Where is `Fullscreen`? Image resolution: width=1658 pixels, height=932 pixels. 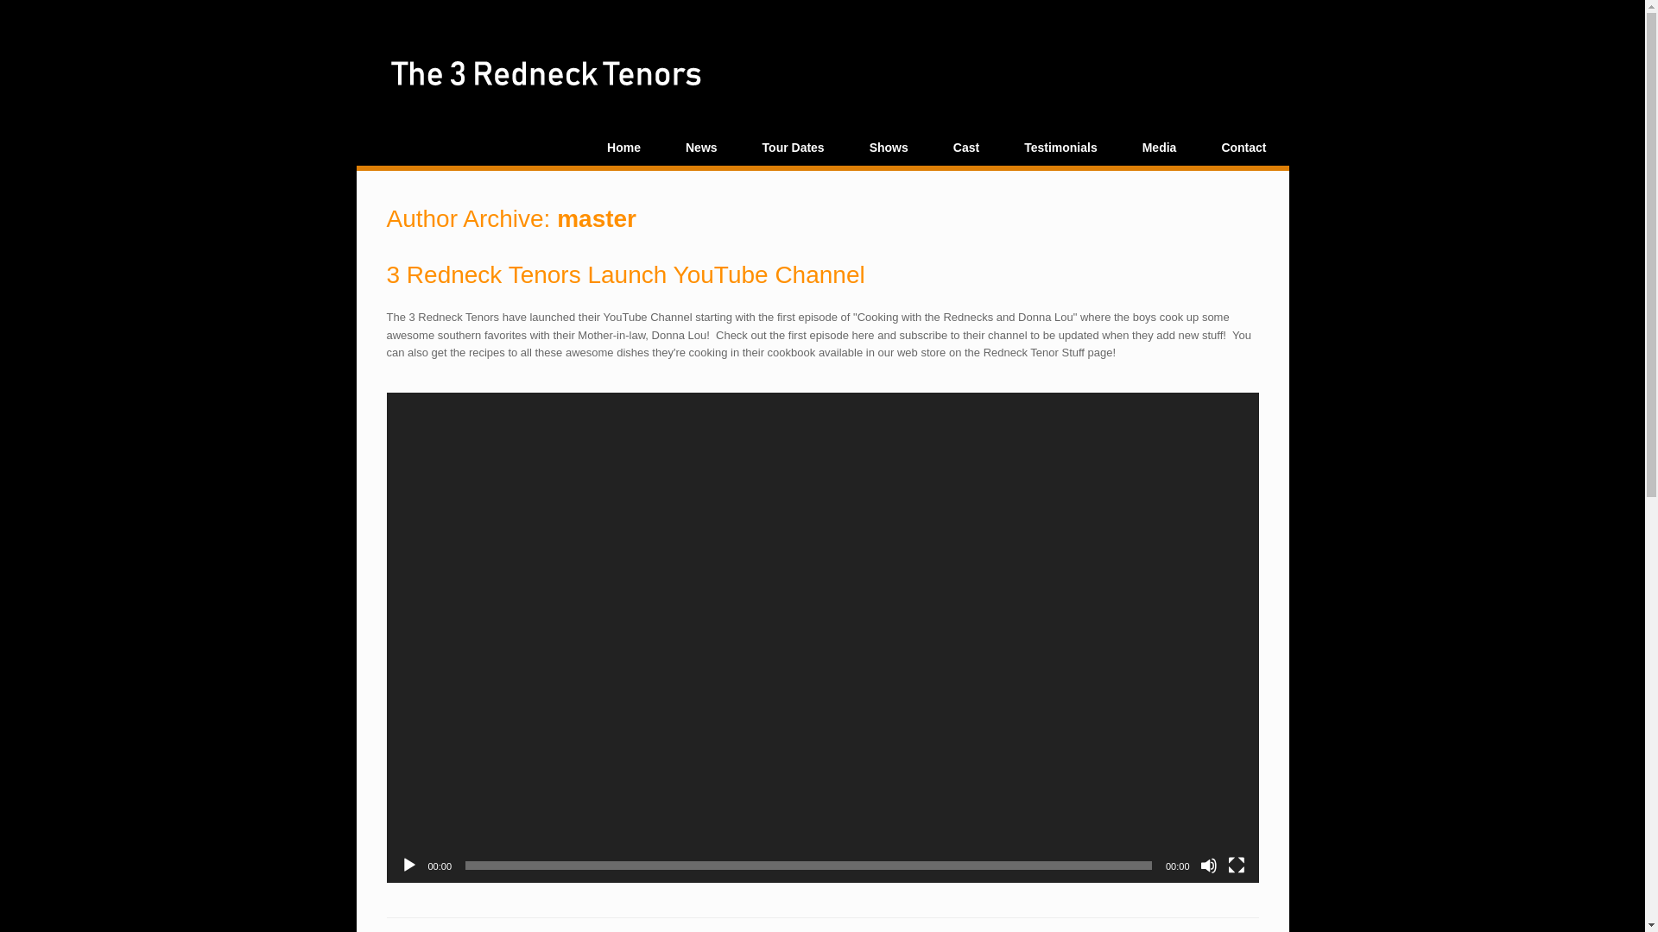 Fullscreen is located at coordinates (1237, 866).